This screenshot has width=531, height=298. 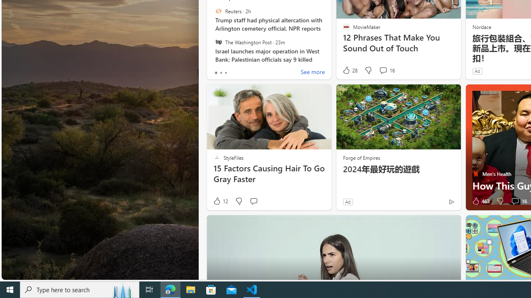 I want to click on Reuters, so click(x=218, y=11).